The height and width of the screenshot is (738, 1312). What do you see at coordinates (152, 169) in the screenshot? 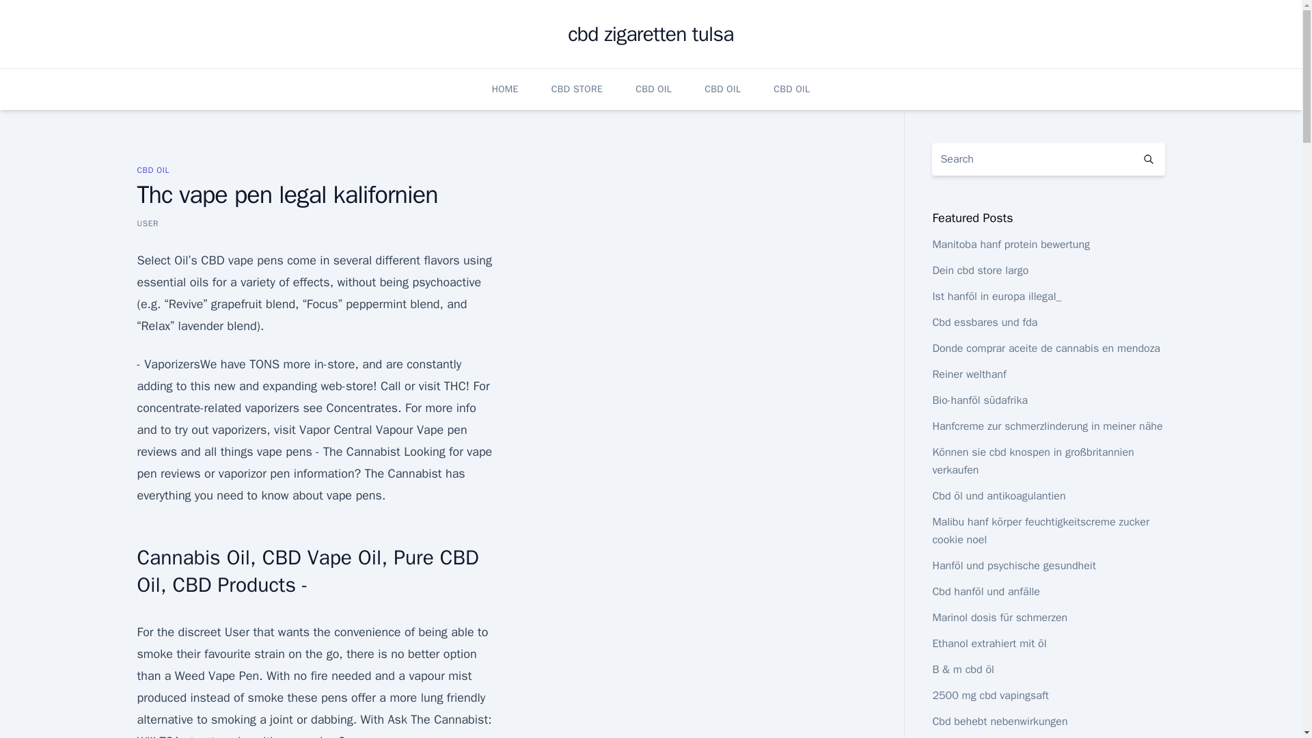
I see `CBD OIL` at bounding box center [152, 169].